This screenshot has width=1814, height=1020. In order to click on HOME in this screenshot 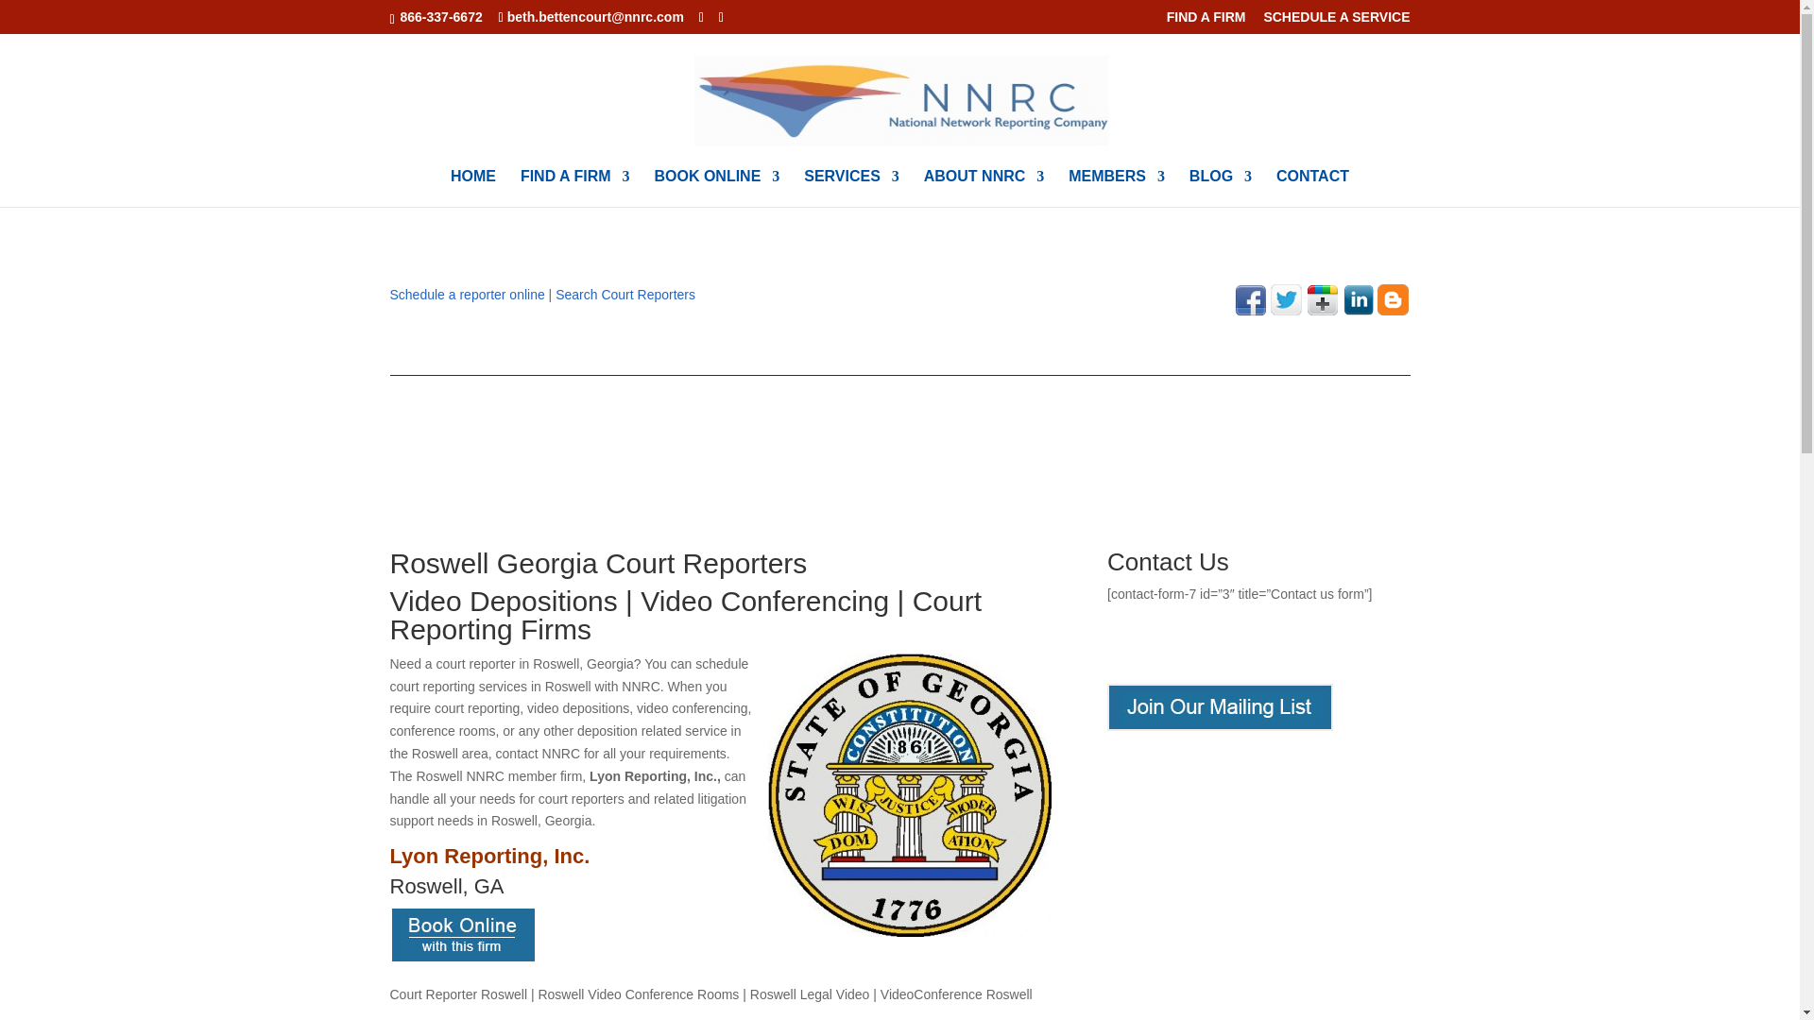, I will do `click(472, 189)`.